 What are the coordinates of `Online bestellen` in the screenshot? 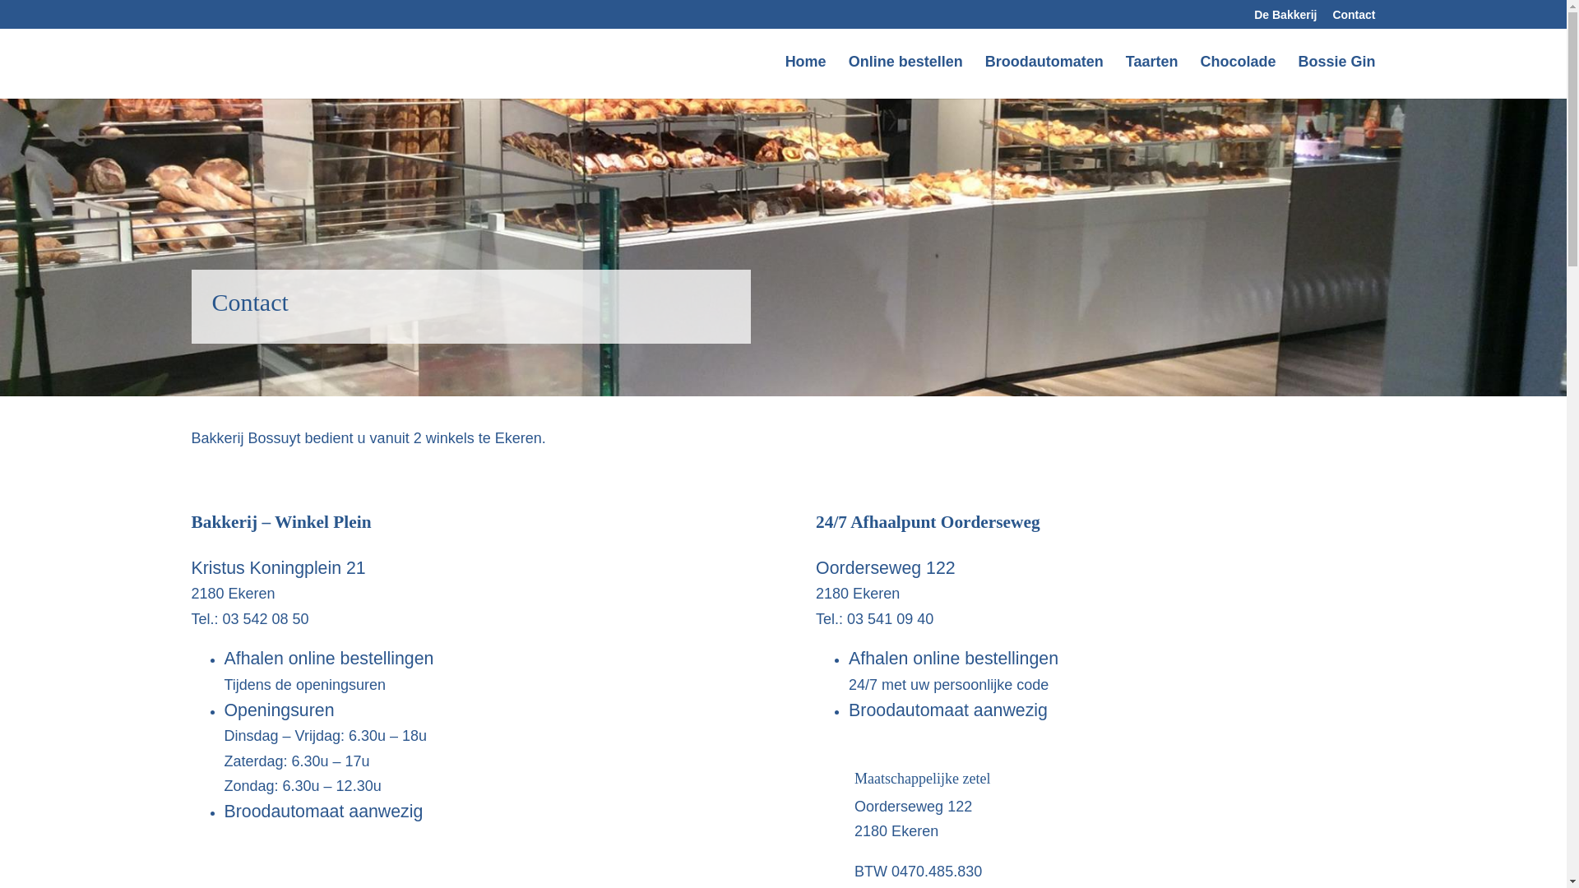 It's located at (906, 77).